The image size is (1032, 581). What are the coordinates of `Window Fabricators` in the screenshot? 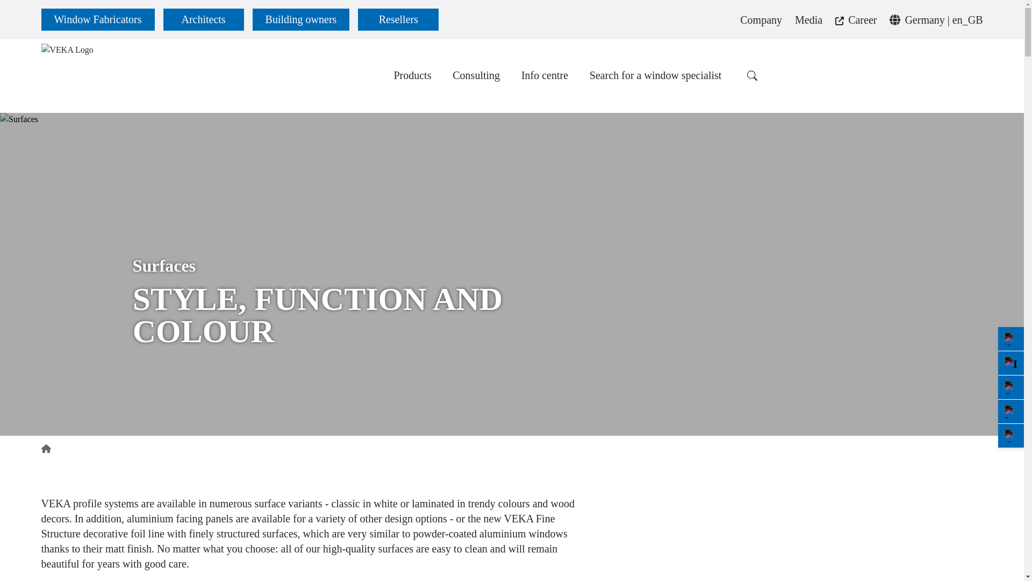 It's located at (97, 19).